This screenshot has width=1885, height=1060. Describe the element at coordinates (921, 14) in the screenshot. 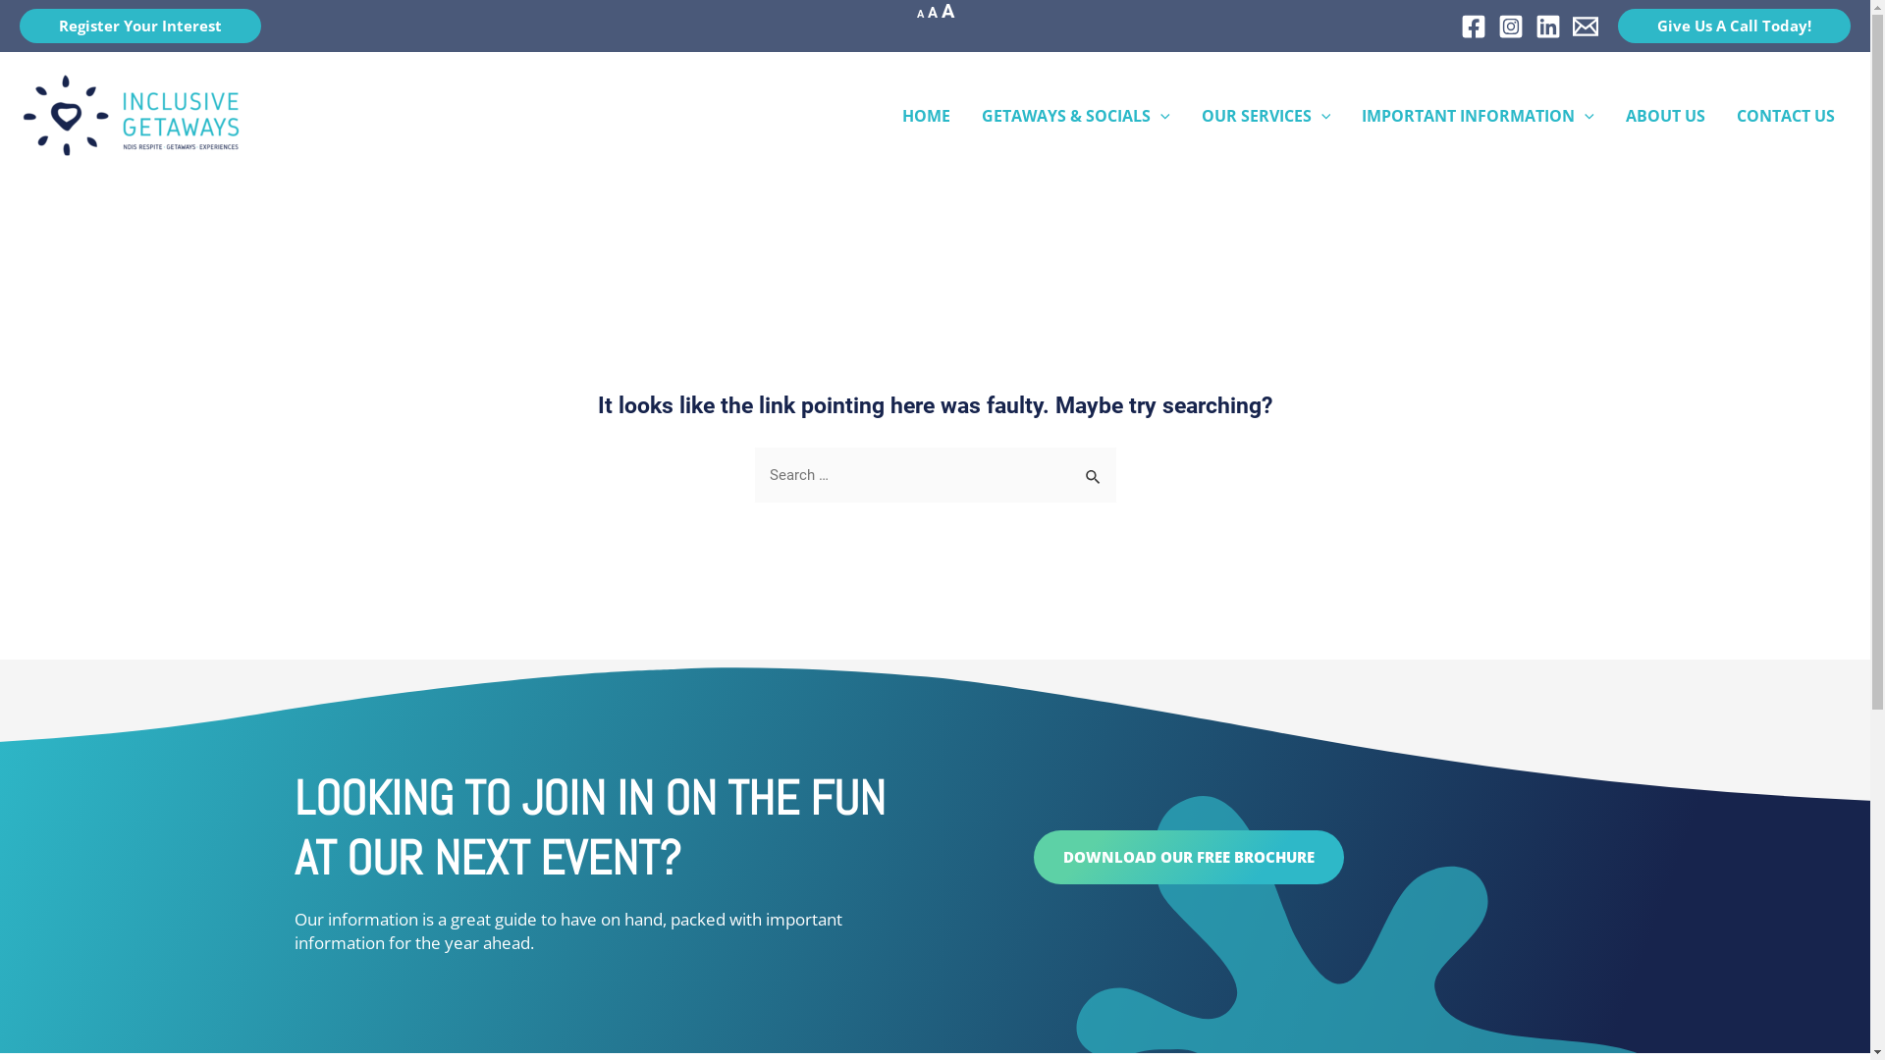

I see `A
Decrease font size.` at that location.